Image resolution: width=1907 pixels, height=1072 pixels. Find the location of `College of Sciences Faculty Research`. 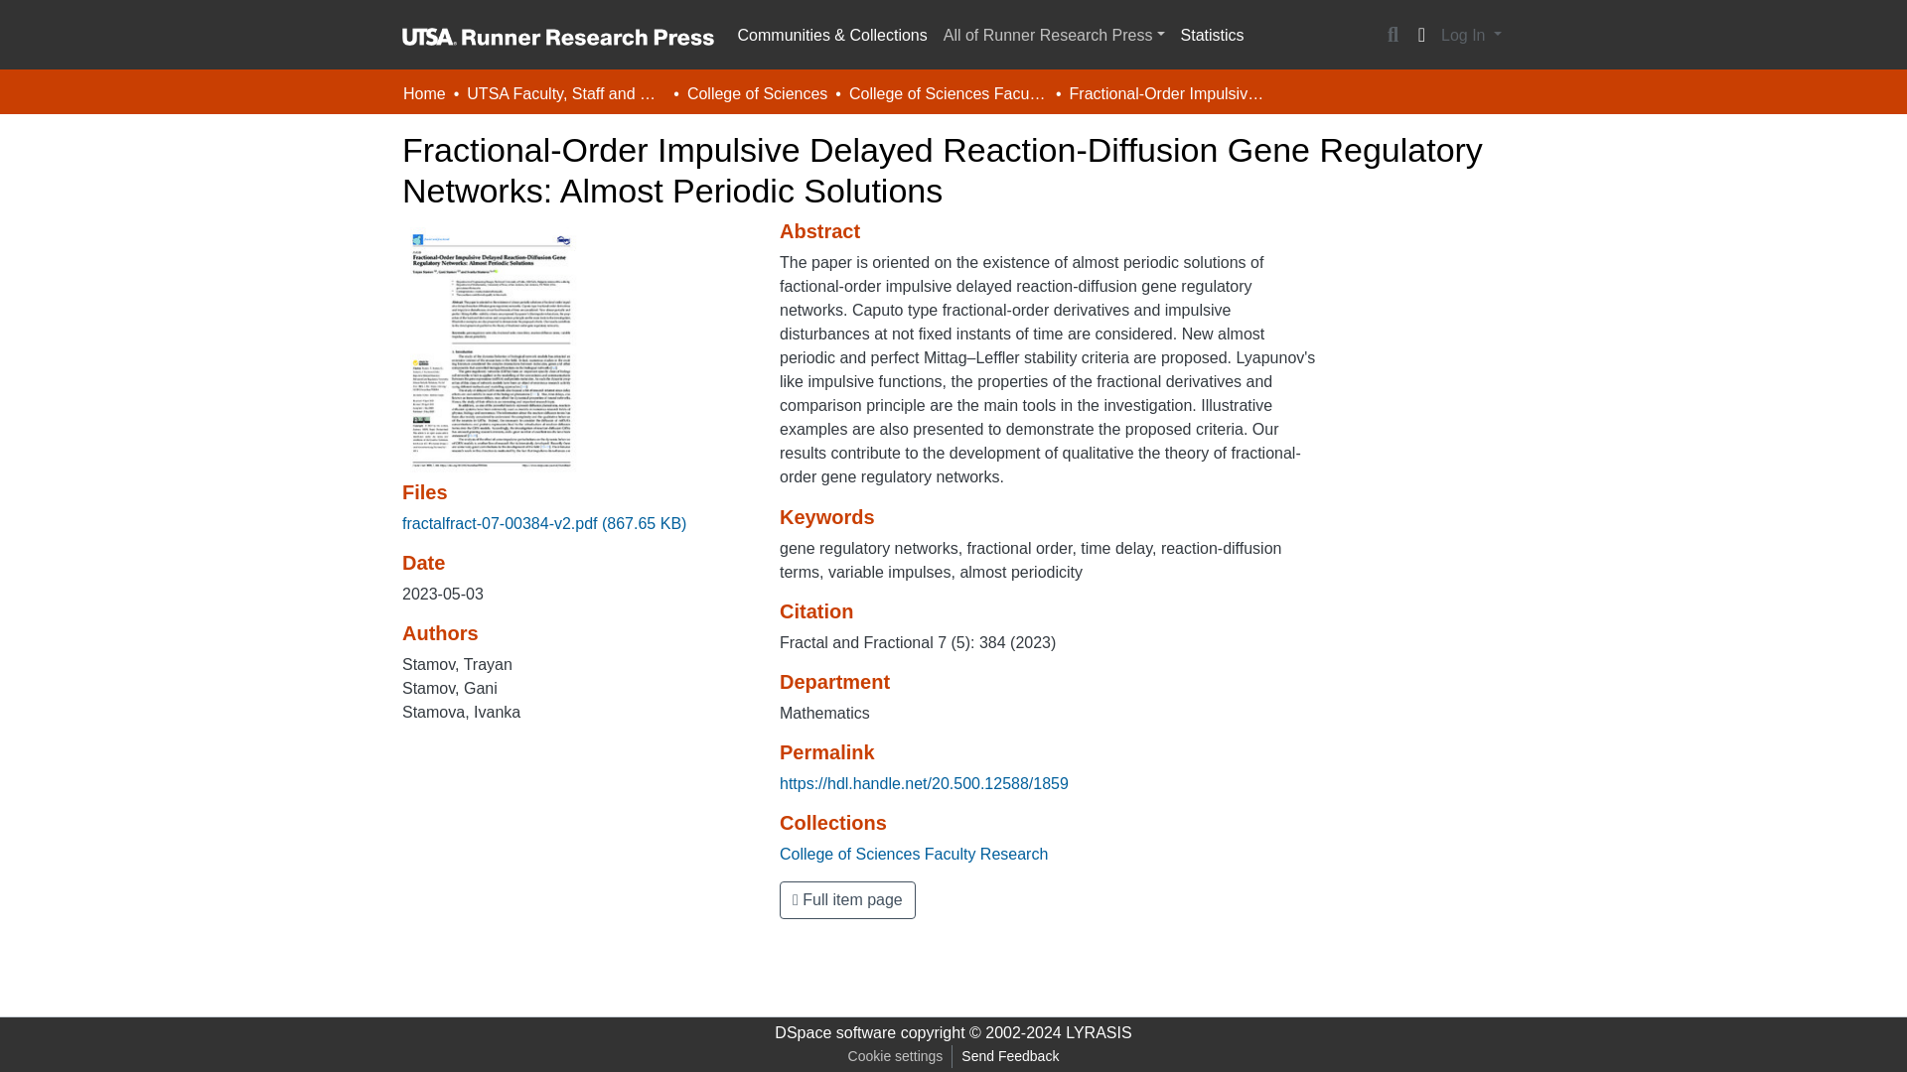

College of Sciences Faculty Research is located at coordinates (914, 854).